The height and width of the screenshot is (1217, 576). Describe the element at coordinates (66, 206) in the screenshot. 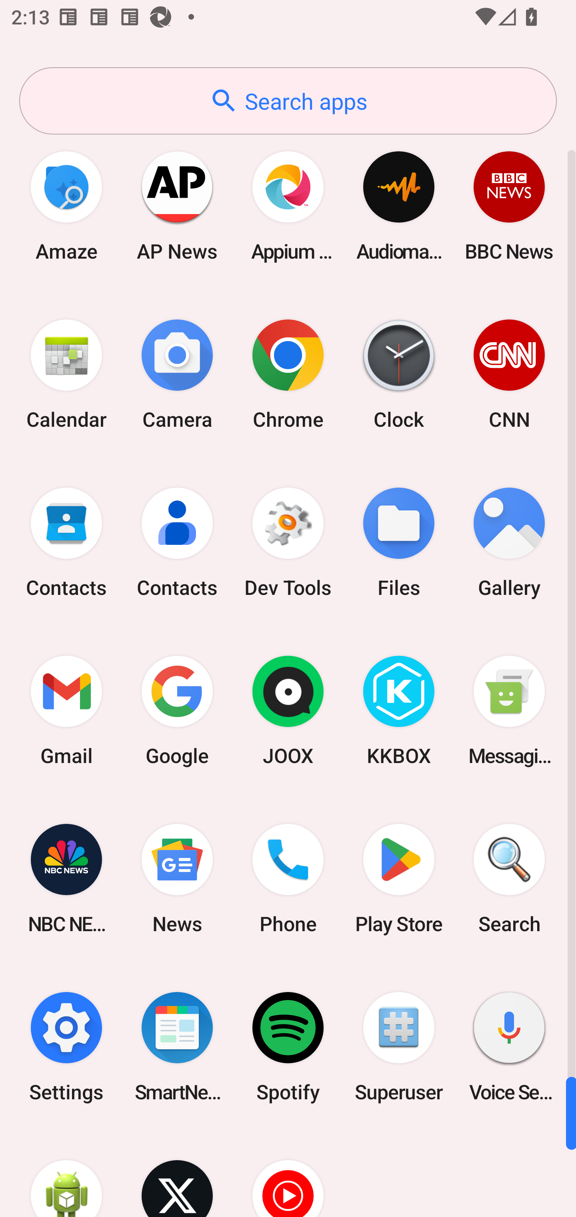

I see `Amaze` at that location.